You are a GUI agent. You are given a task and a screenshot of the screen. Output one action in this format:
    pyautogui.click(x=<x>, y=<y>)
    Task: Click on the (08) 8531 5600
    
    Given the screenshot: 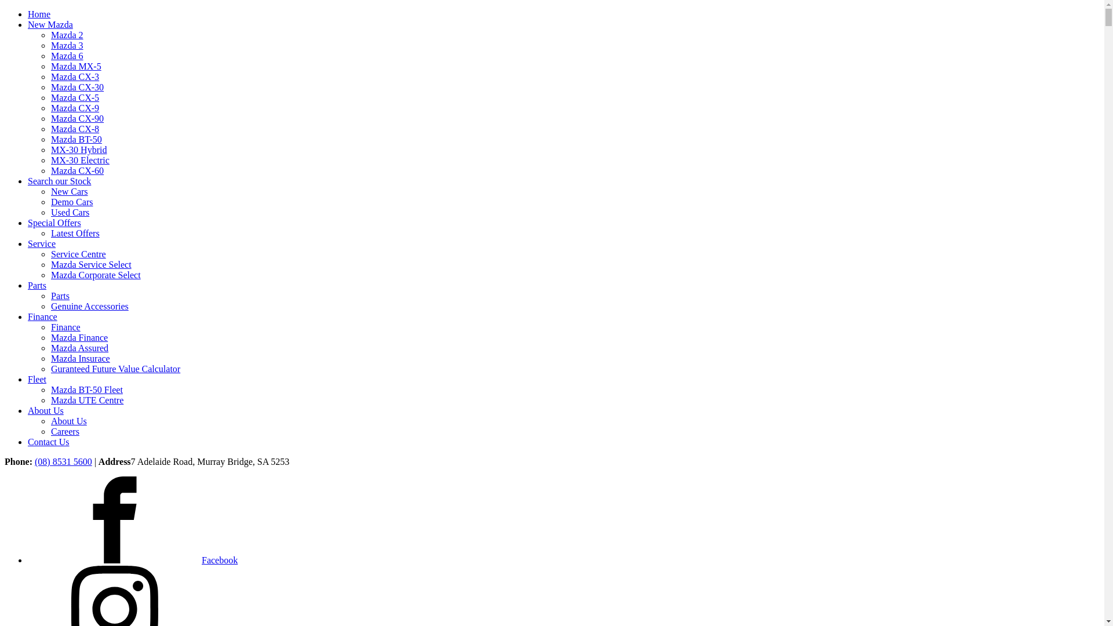 What is the action you would take?
    pyautogui.click(x=64, y=461)
    